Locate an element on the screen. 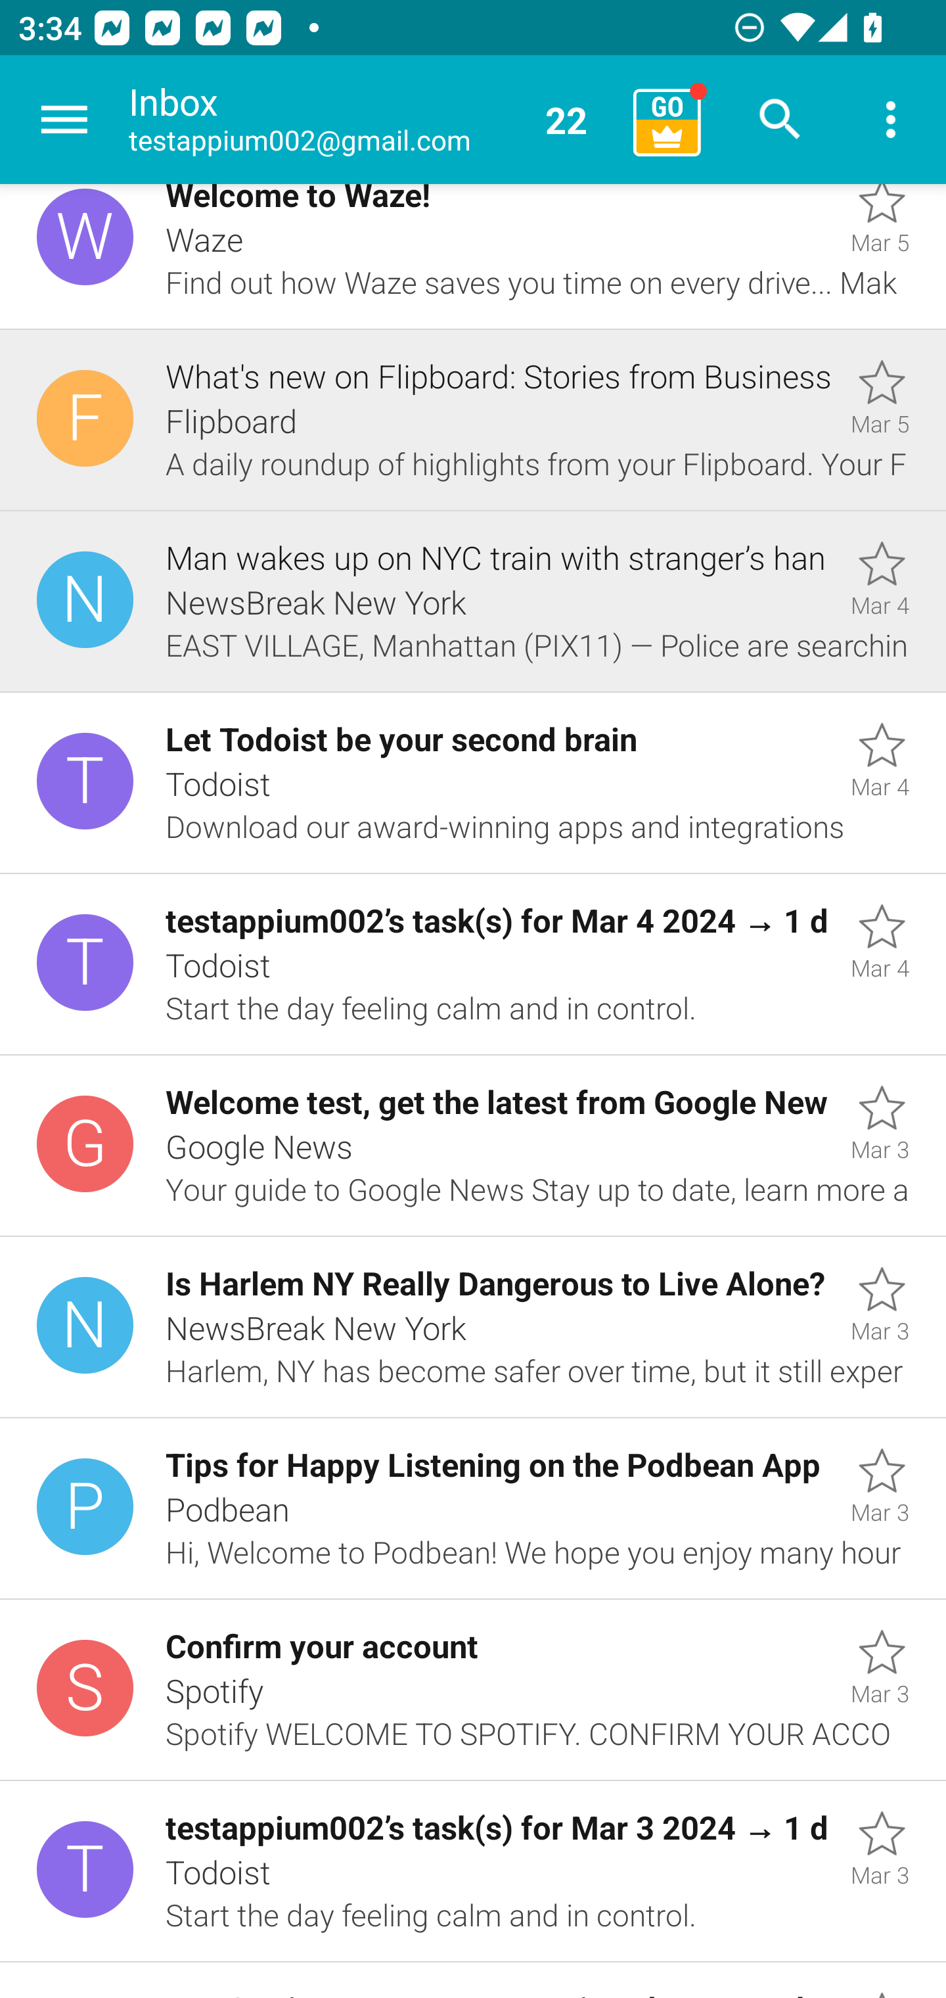  Search is located at coordinates (780, 120).